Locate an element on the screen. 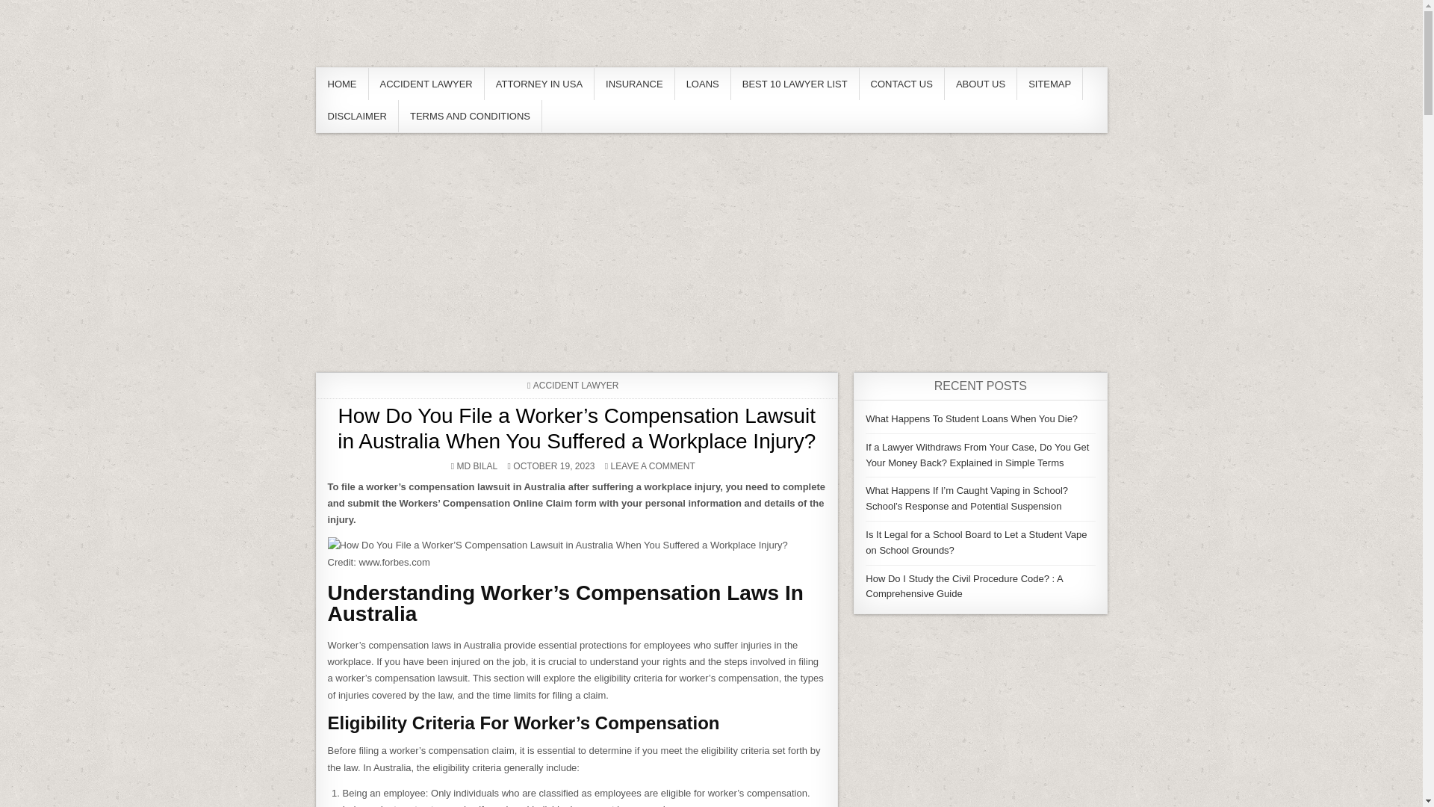  HOME is located at coordinates (342, 84).